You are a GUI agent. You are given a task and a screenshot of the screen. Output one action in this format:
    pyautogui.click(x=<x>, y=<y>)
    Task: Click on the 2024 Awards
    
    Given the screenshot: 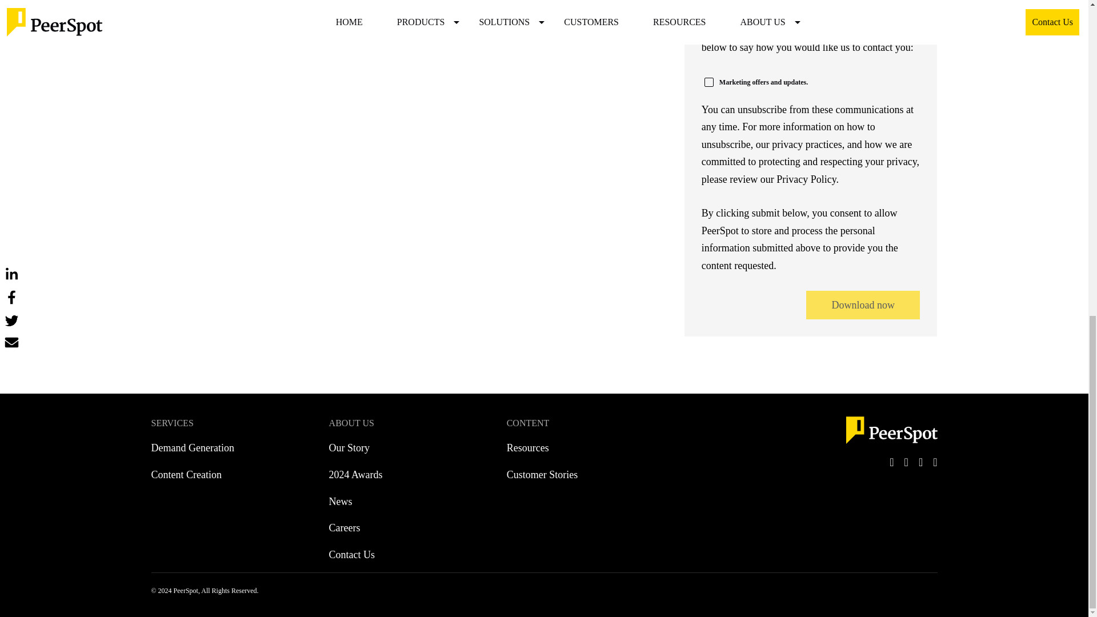 What is the action you would take?
    pyautogui.click(x=356, y=475)
    